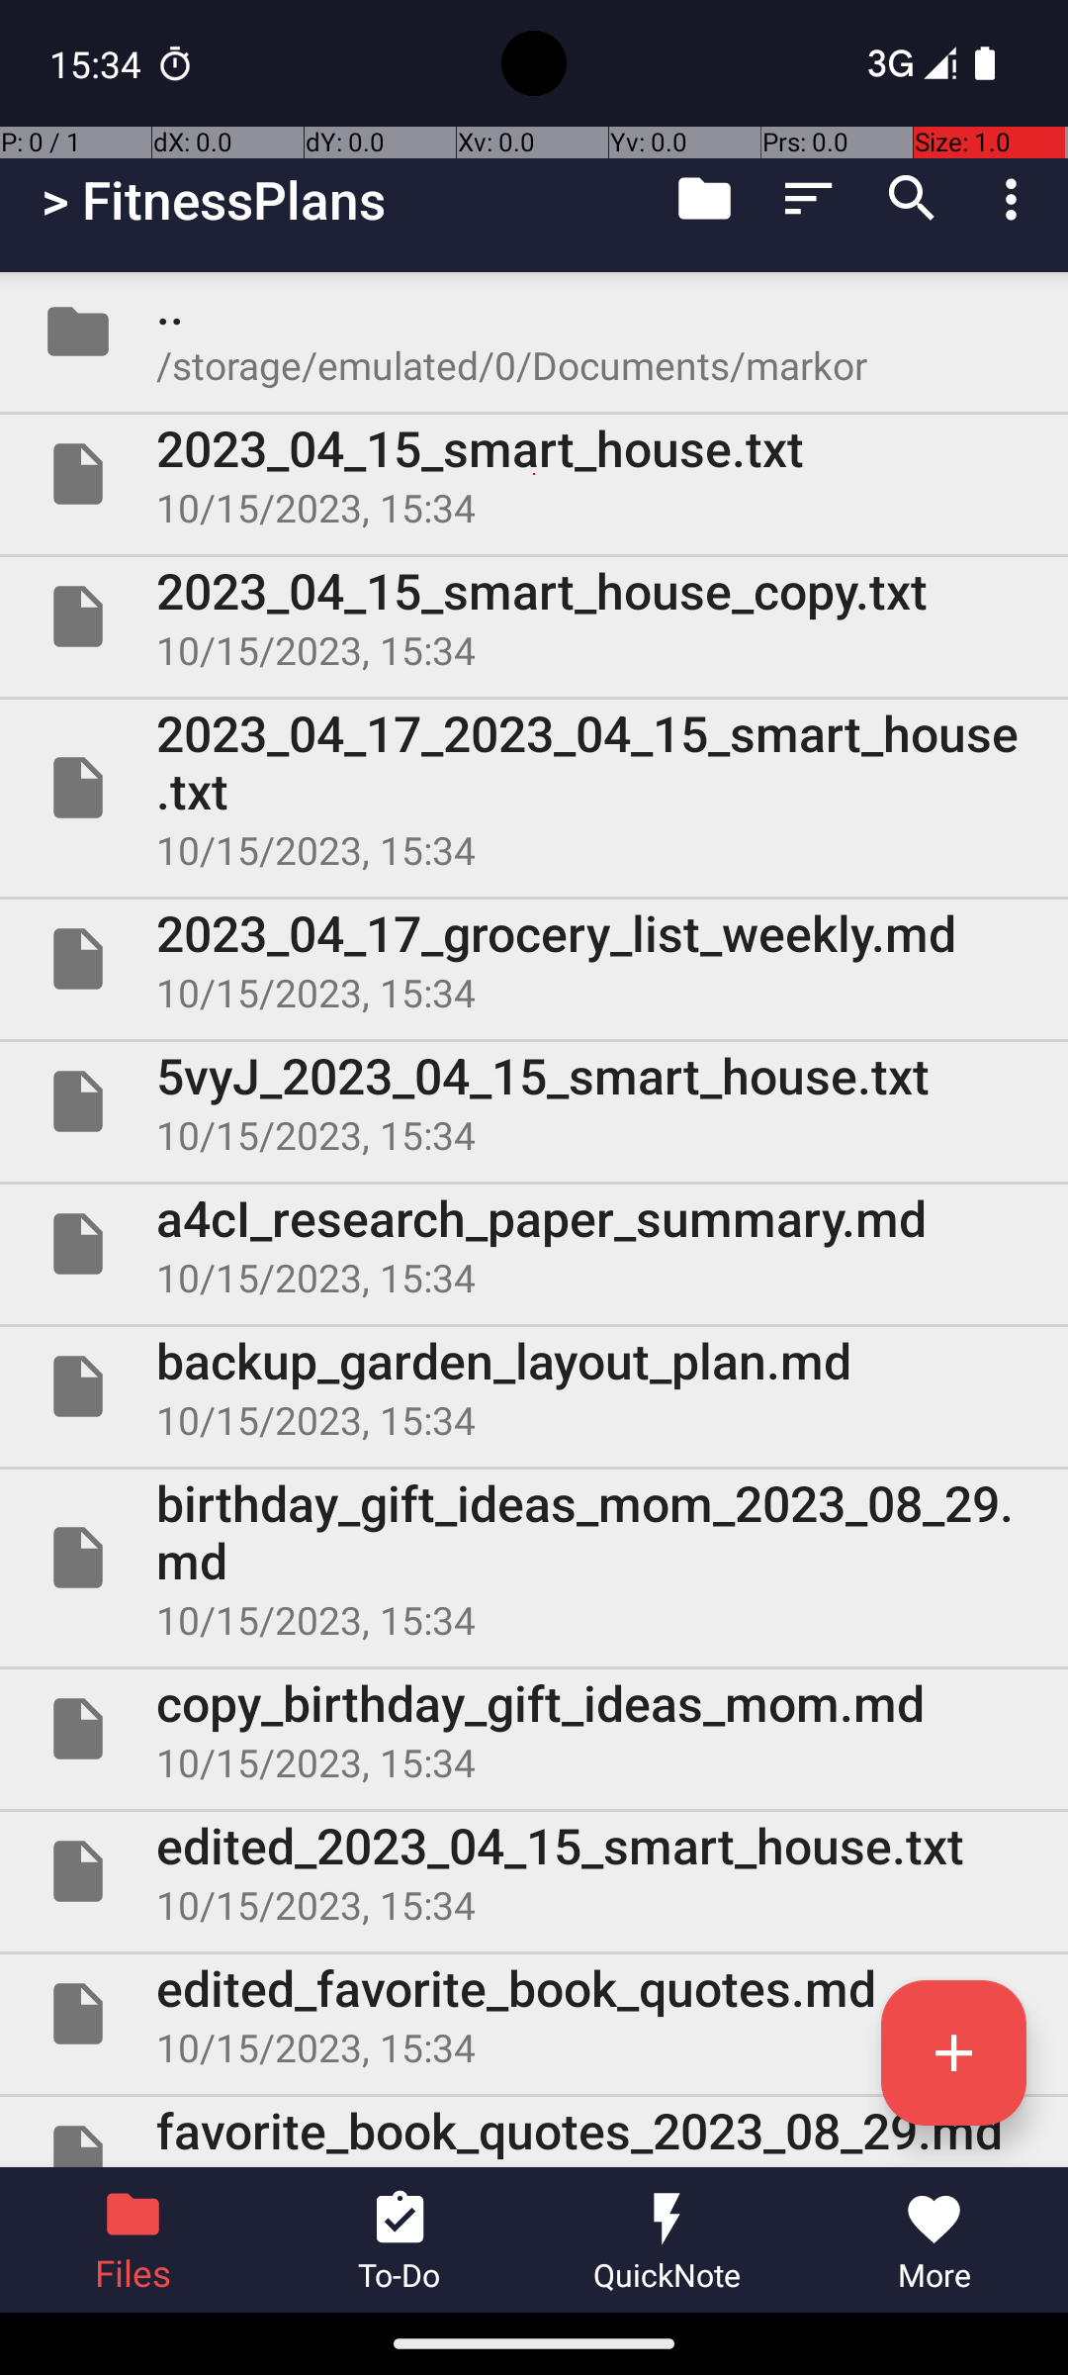 This screenshot has height=2375, width=1068. I want to click on File favorite_book_quotes_2023_08_29.md , so click(534, 2132).